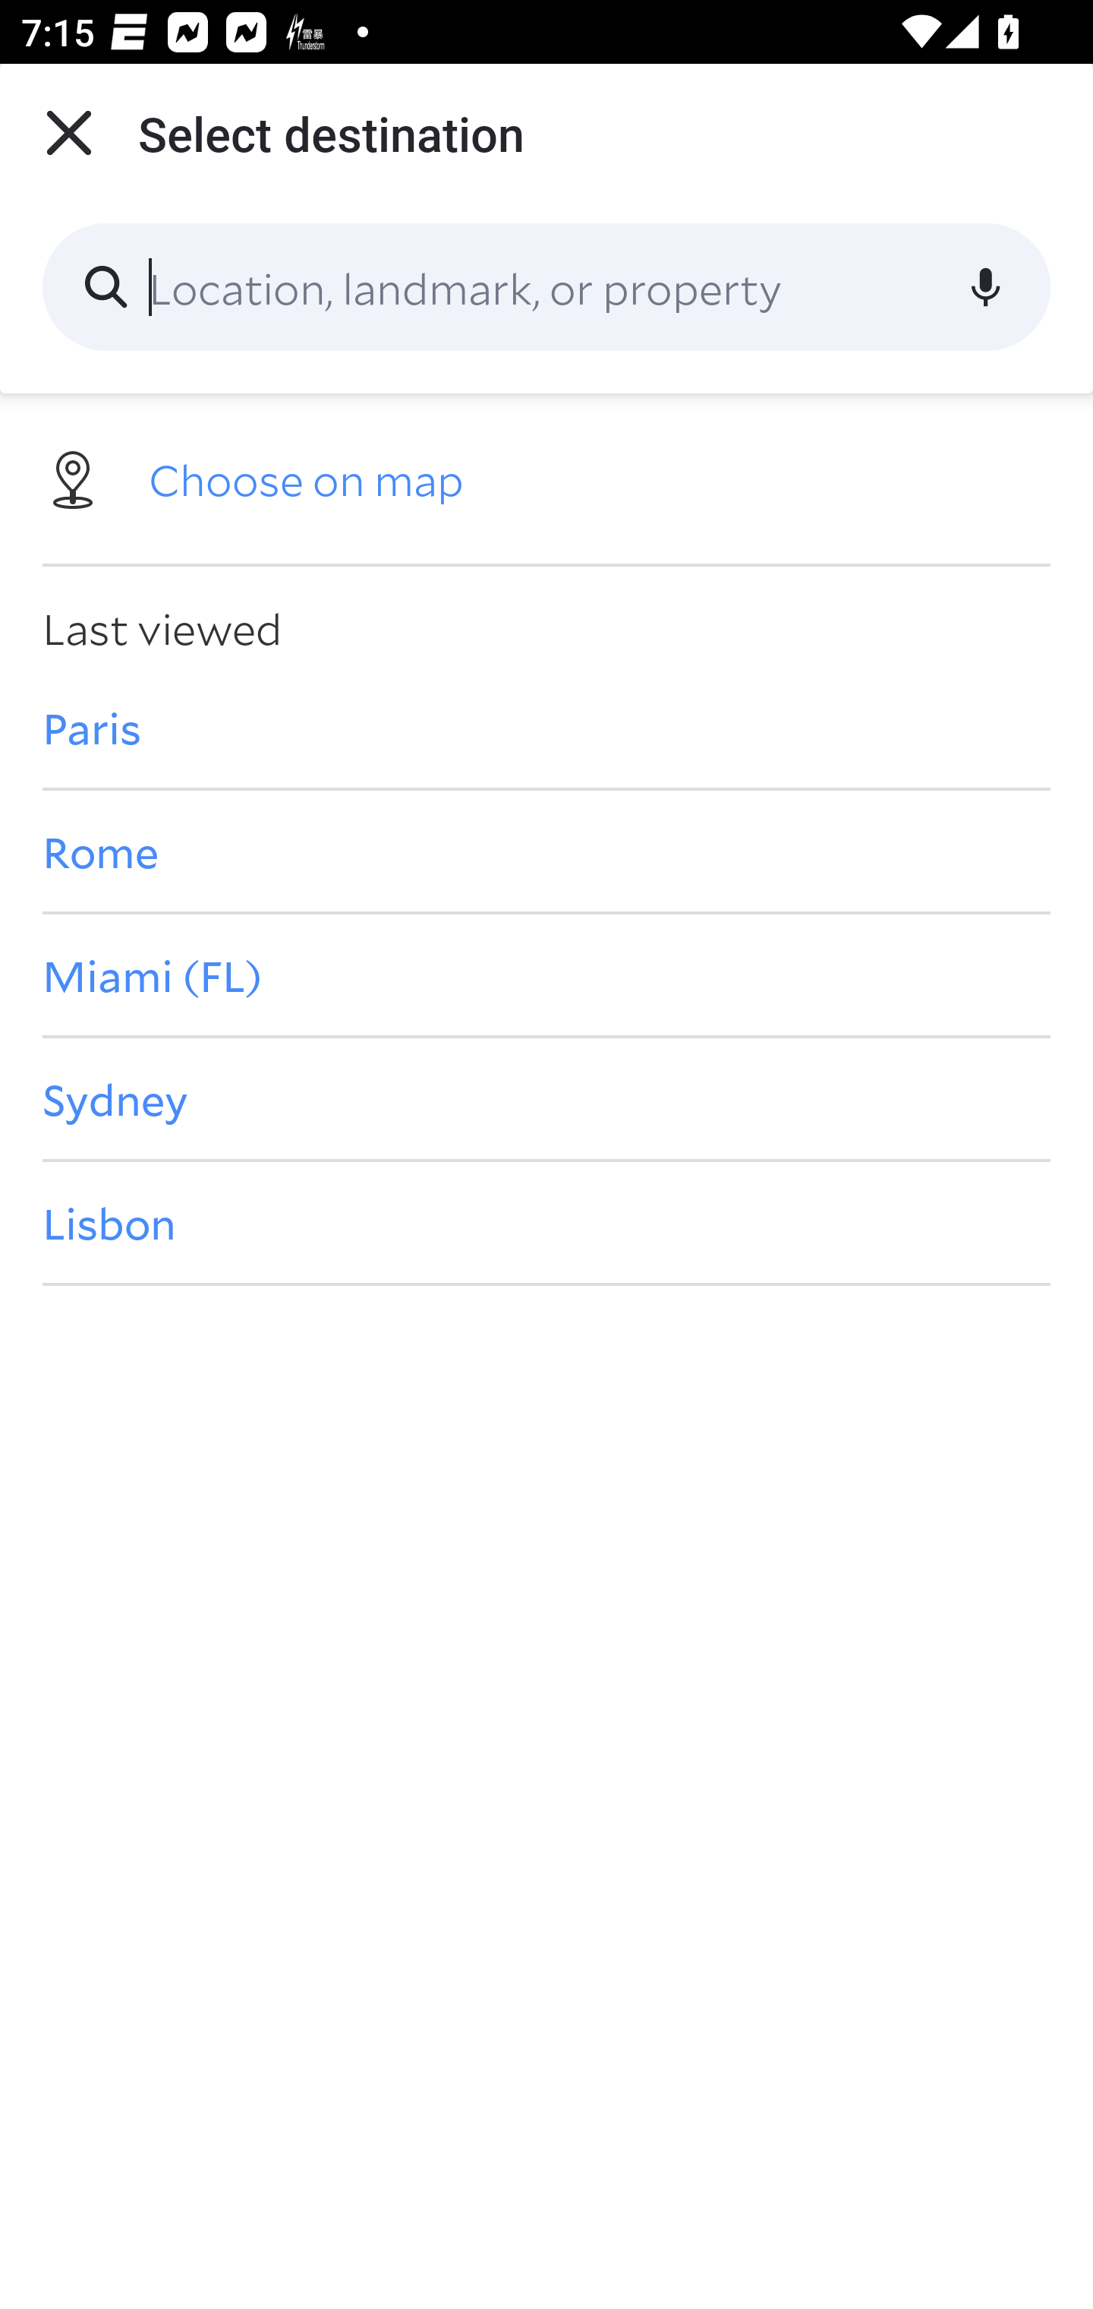 Image resolution: width=1093 pixels, height=2309 pixels. I want to click on Choose on map, so click(546, 477).